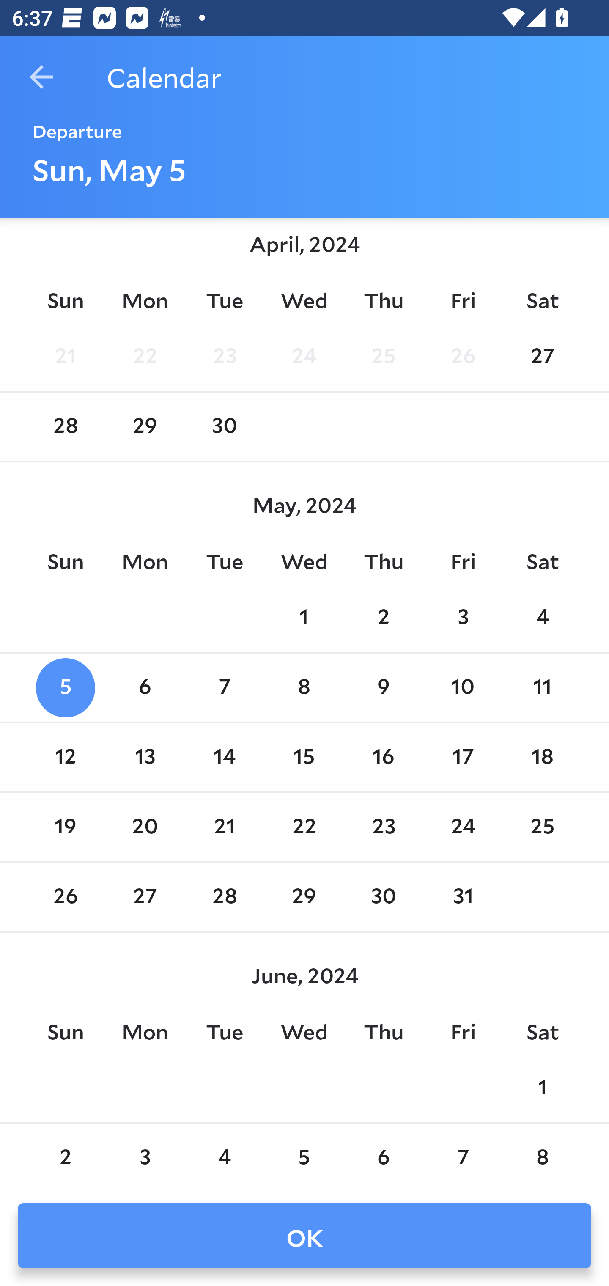  I want to click on 1, so click(304, 618).